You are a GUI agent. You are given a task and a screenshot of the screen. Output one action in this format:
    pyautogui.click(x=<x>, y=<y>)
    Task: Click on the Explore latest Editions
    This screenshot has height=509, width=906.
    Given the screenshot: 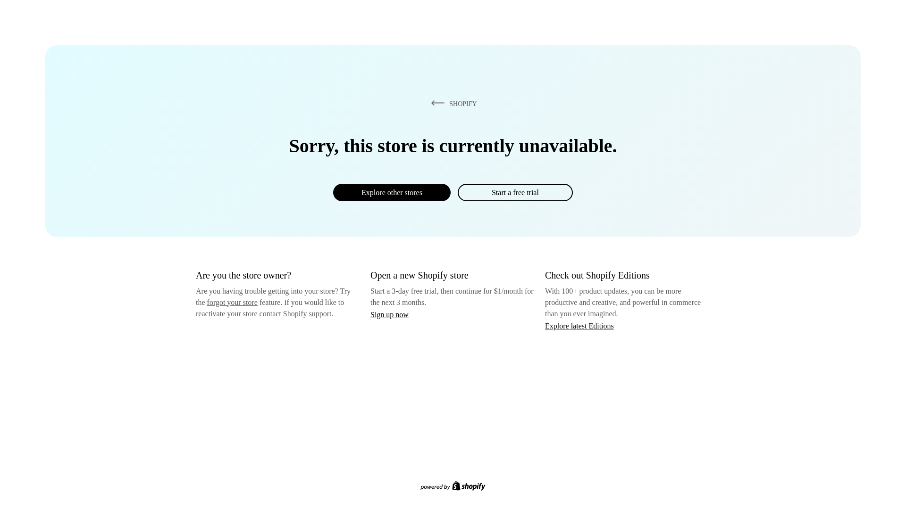 What is the action you would take?
    pyautogui.click(x=579, y=325)
    